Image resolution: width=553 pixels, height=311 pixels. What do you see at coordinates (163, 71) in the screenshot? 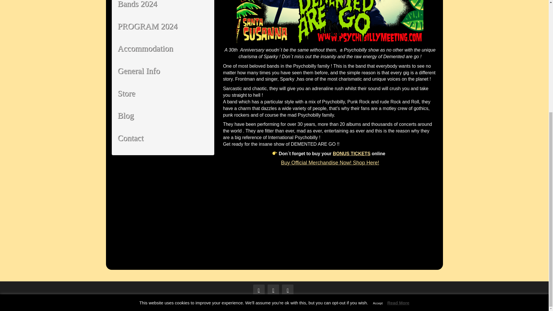
I see `General Info` at bounding box center [163, 71].